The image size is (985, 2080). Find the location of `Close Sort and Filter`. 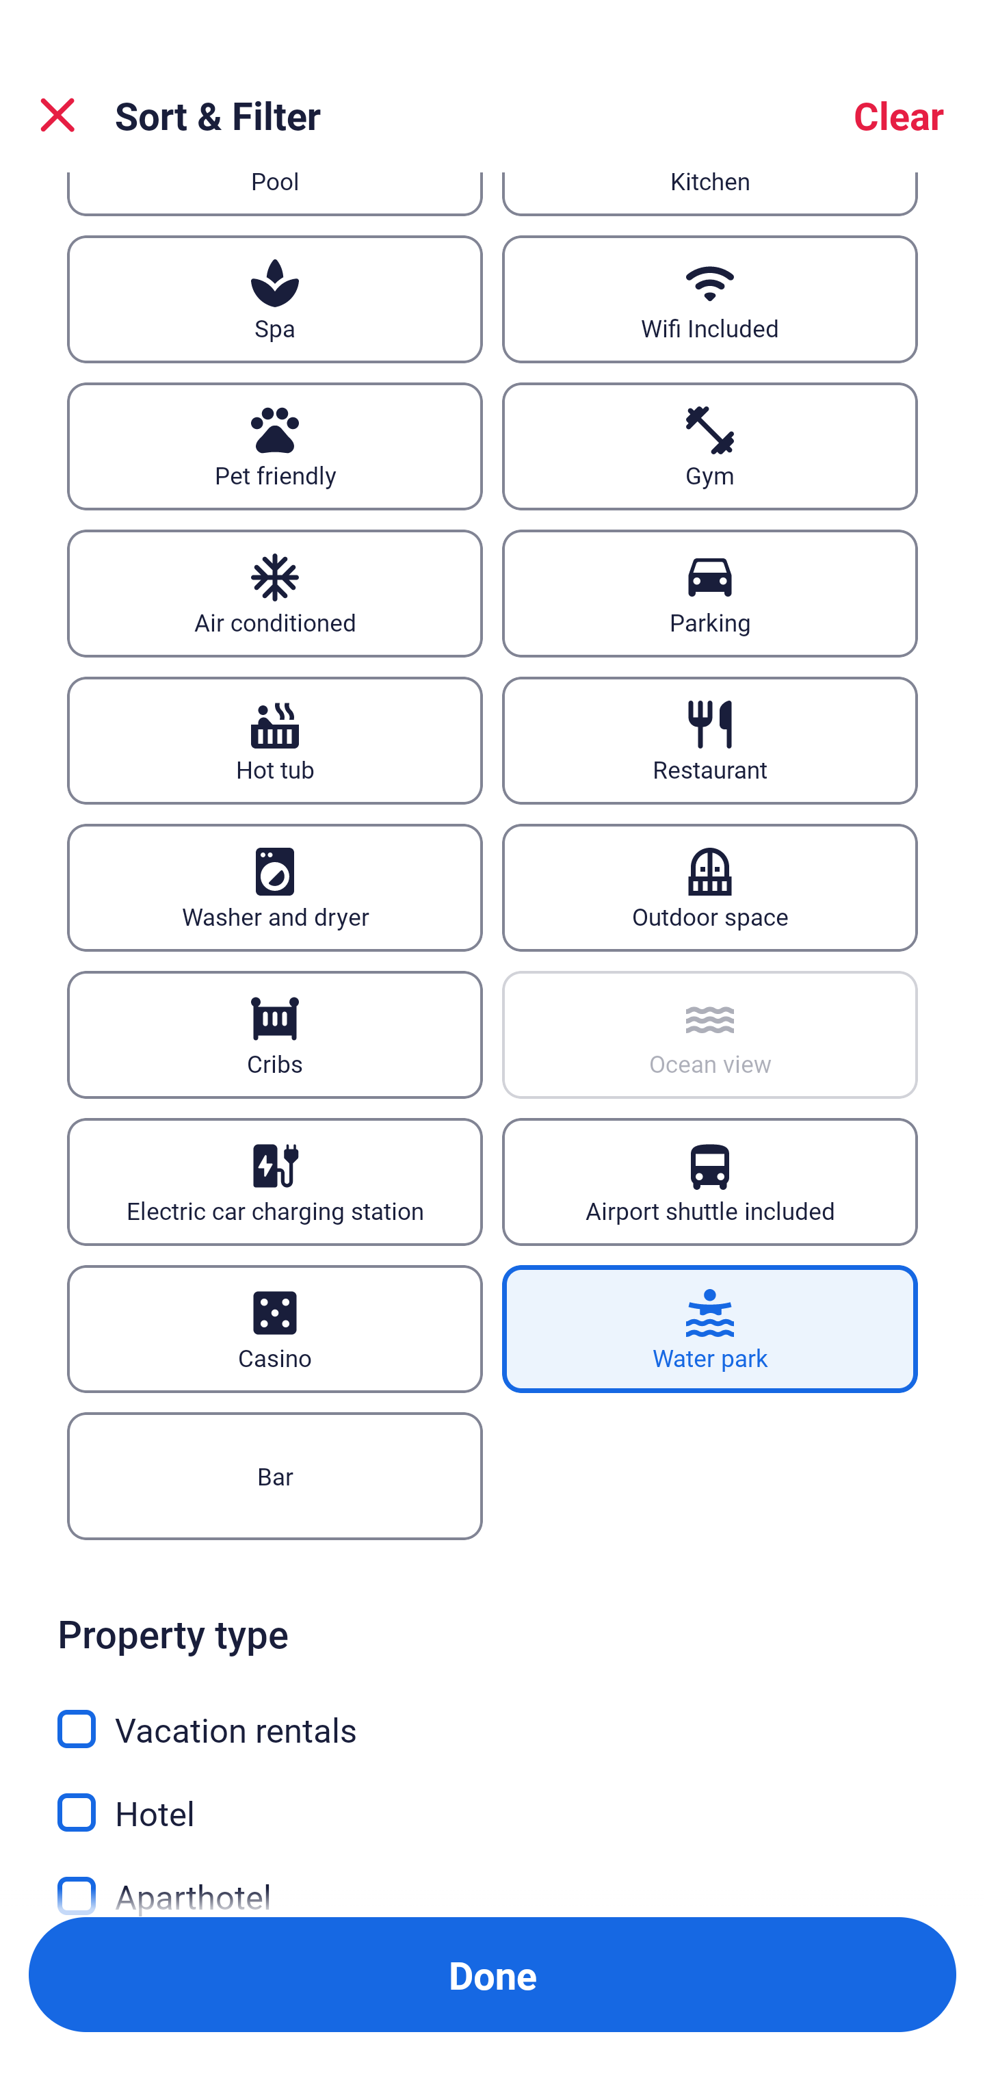

Close Sort and Filter is located at coordinates (57, 115).